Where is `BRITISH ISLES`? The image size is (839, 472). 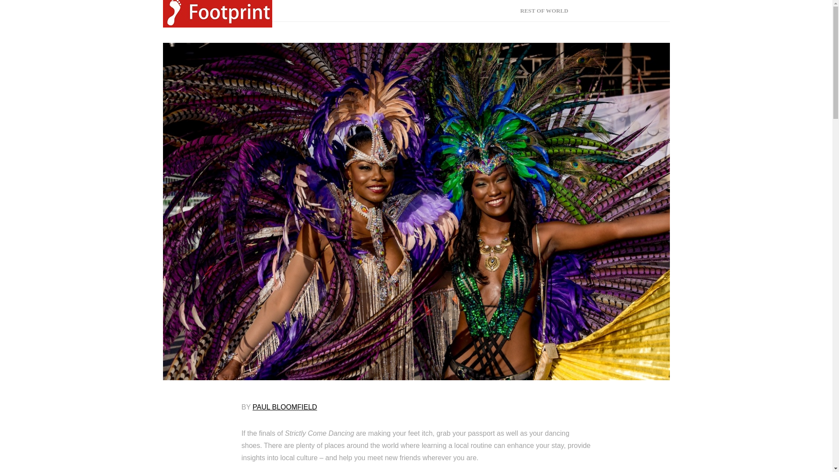
BRITISH ISLES is located at coordinates (430, 10).